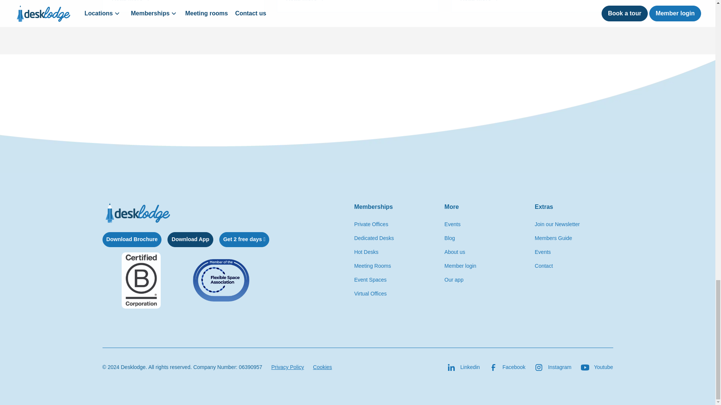 The image size is (721, 405). I want to click on Private Offices, so click(374, 238).